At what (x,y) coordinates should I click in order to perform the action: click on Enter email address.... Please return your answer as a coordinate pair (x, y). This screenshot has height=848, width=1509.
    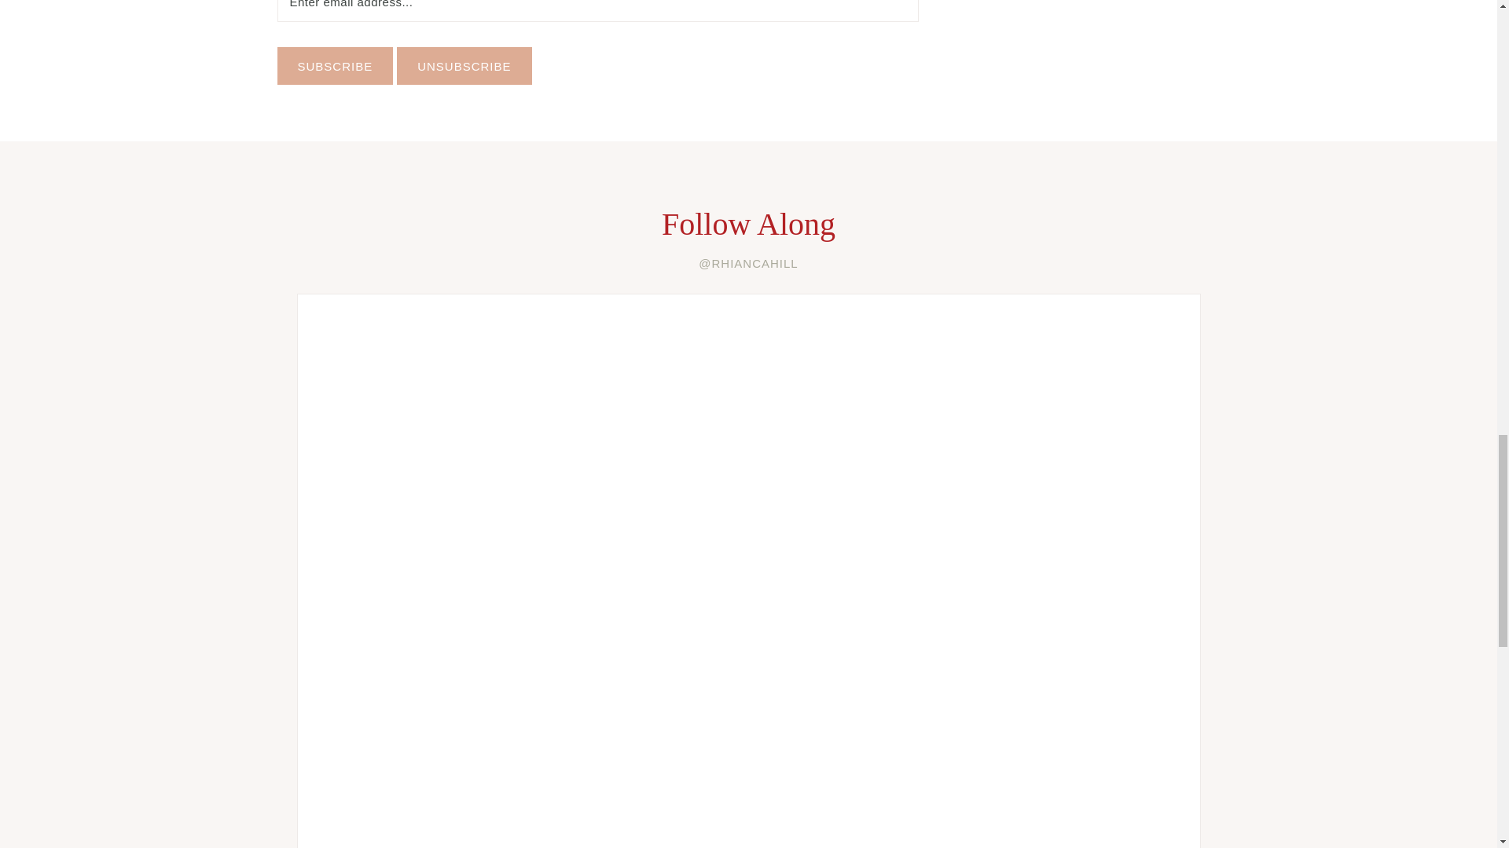
    Looking at the image, I should click on (597, 11).